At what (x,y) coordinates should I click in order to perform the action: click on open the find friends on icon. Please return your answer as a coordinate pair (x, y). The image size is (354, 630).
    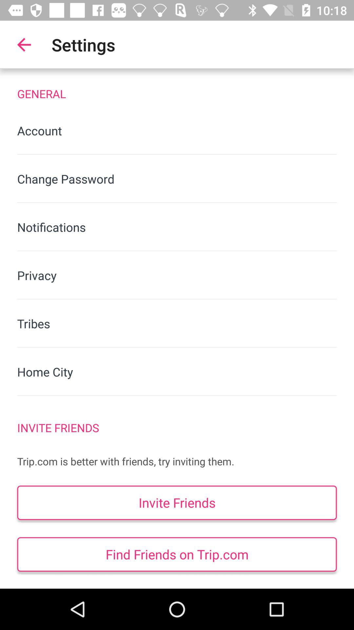
    Looking at the image, I should click on (177, 555).